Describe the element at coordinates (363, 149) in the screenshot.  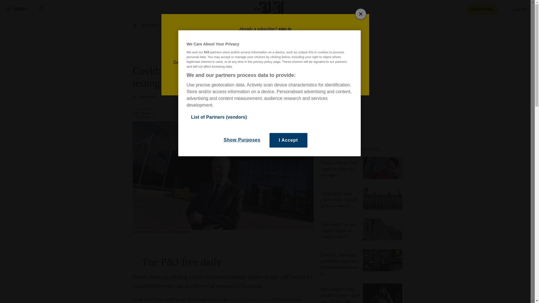
I see `Exclusive to our subscribers` at that location.